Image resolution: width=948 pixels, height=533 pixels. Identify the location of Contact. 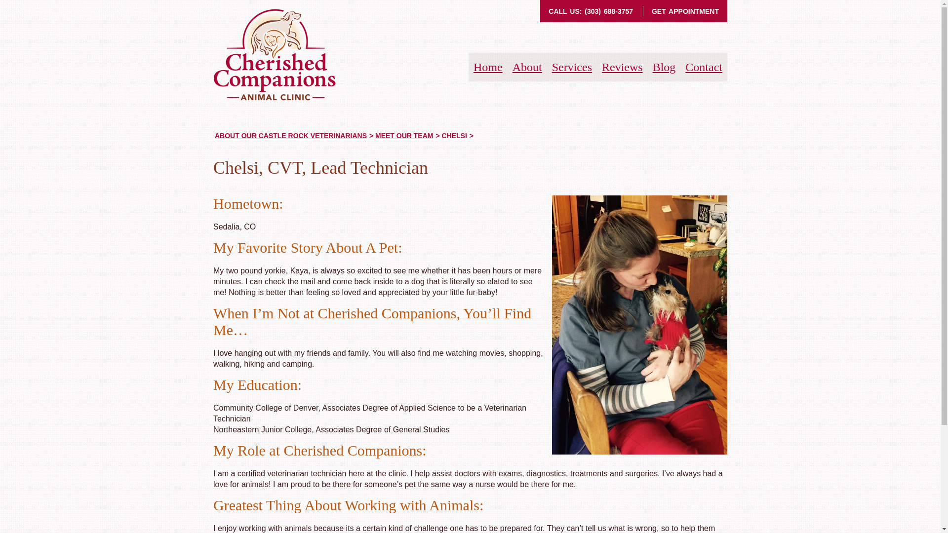
(704, 67).